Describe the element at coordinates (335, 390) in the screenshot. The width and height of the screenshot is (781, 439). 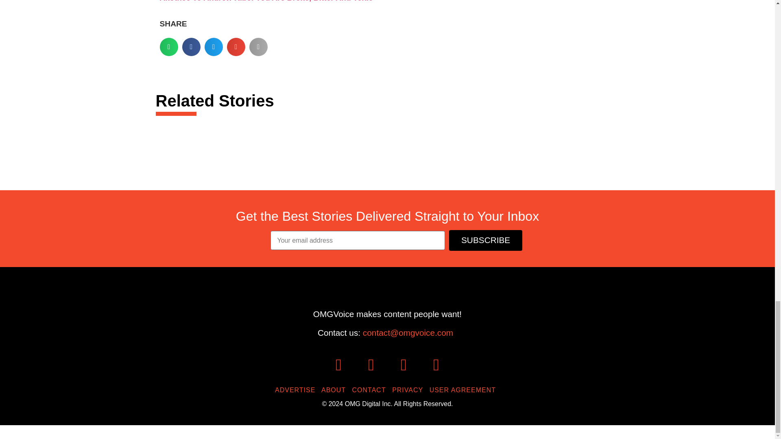
I see `ABOUT` at that location.